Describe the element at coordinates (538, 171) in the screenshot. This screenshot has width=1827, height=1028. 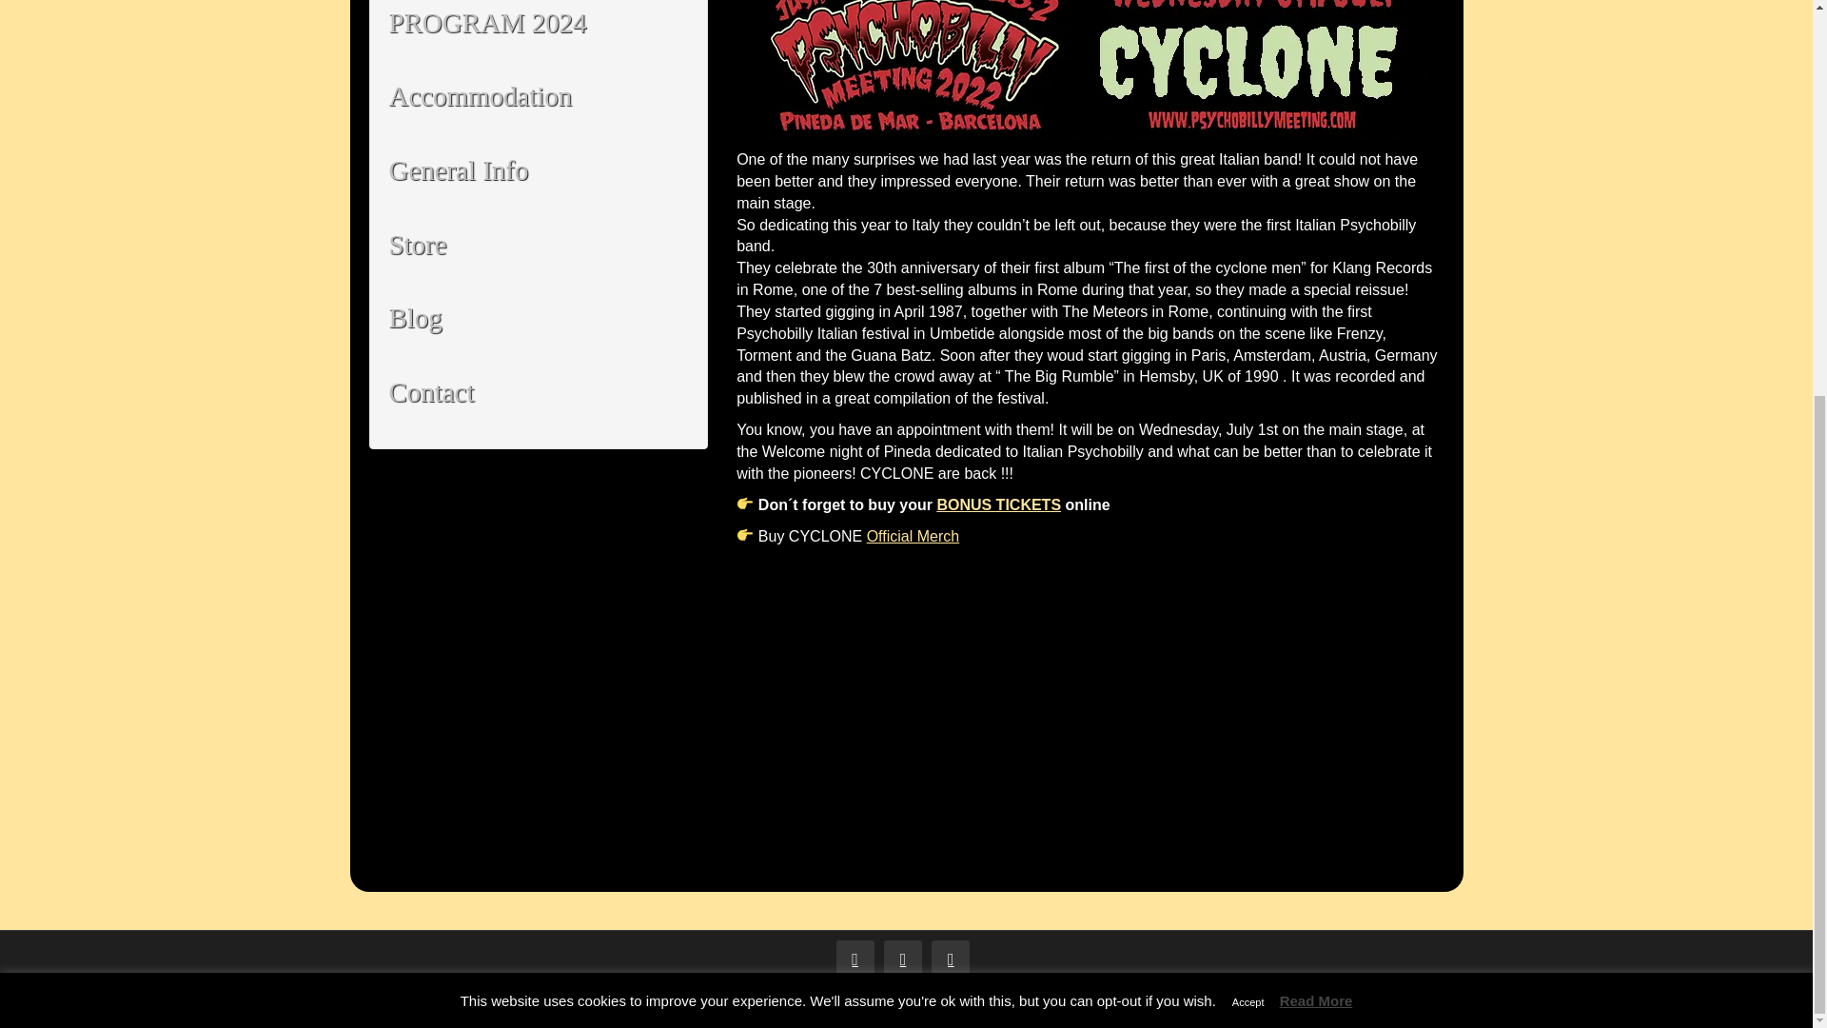
I see `General Info` at that location.